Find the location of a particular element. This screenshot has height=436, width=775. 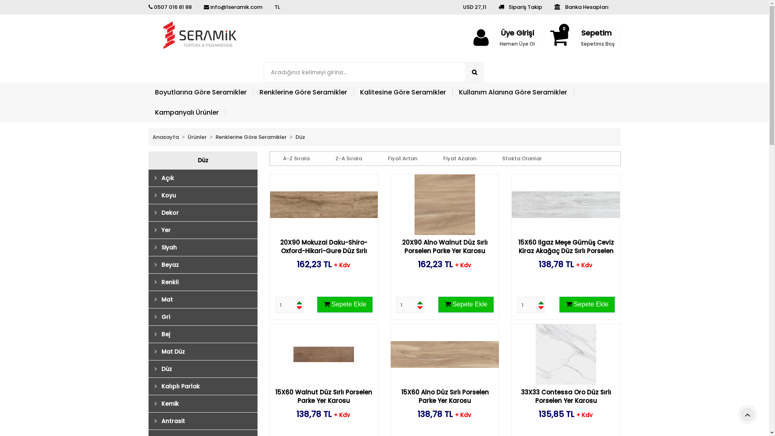

Bej is located at coordinates (208, 334).